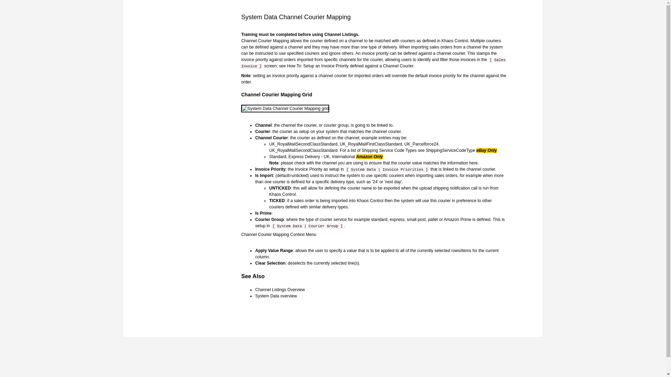 This screenshot has height=377, width=671. Describe the element at coordinates (387, 169) in the screenshot. I see `System Data Invoice Priorities` at that location.